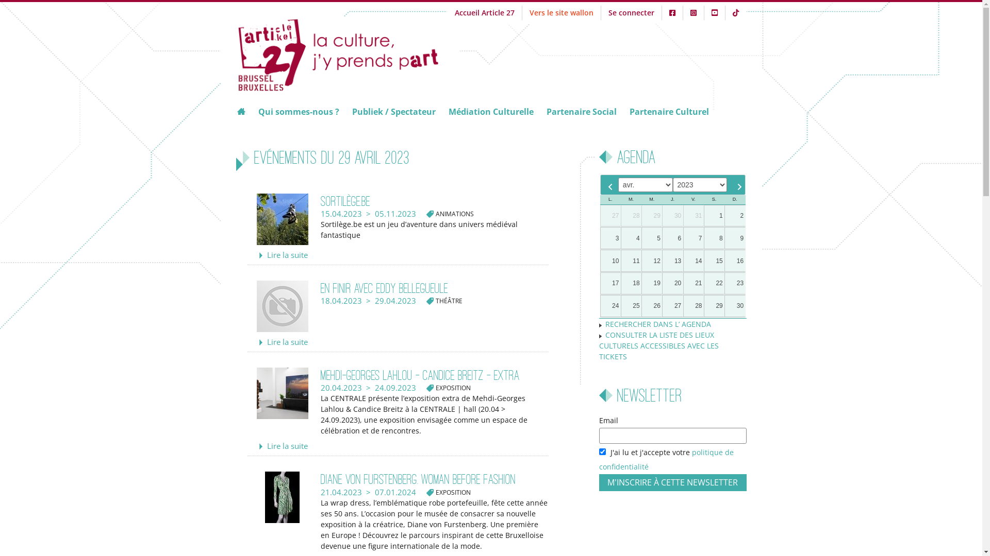 This screenshot has width=990, height=556. Describe the element at coordinates (631, 260) in the screenshot. I see `11` at that location.